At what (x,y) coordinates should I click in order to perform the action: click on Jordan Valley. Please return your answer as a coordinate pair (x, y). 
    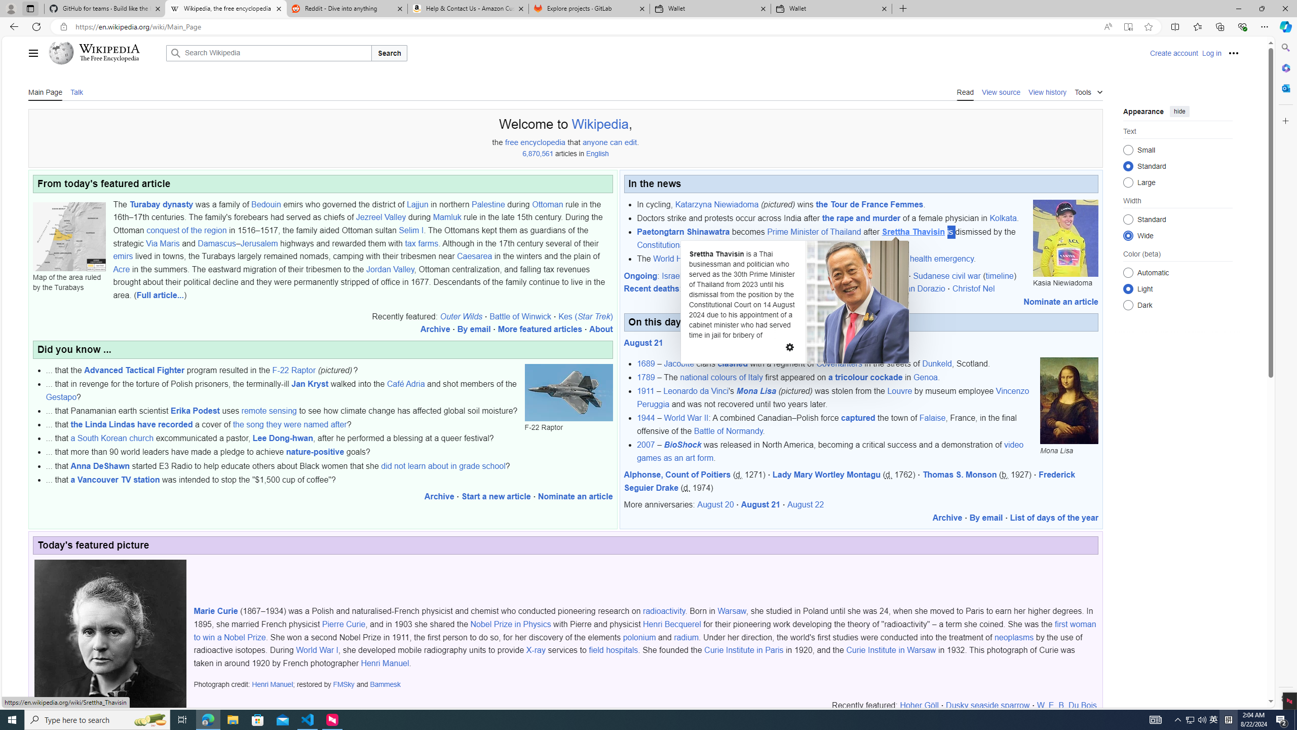
    Looking at the image, I should click on (390, 269).